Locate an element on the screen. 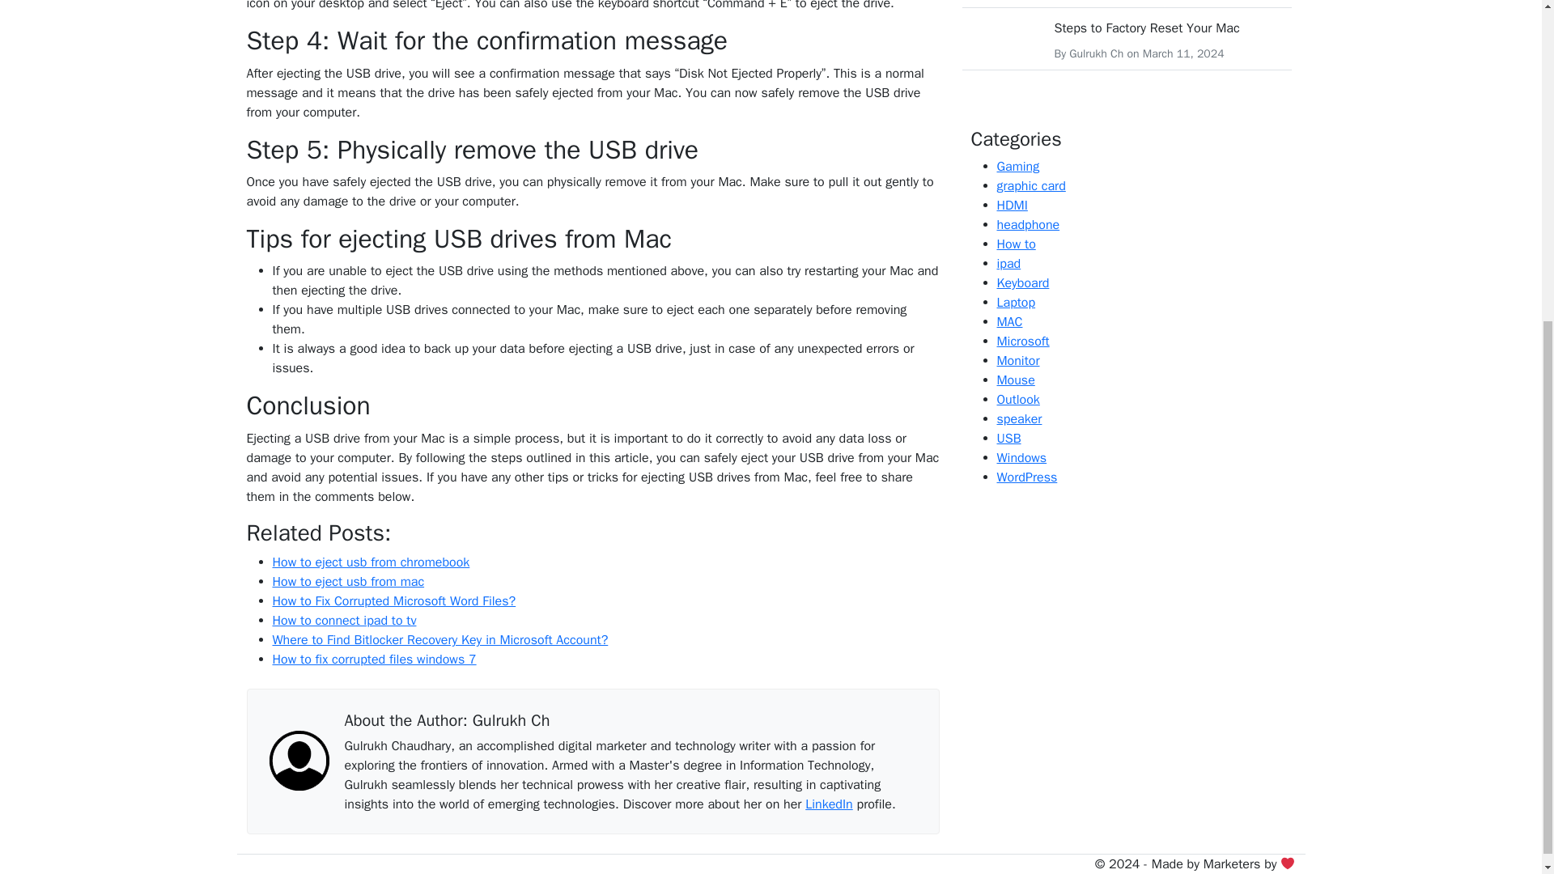 This screenshot has width=1554, height=874. Mouse is located at coordinates (1016, 380).